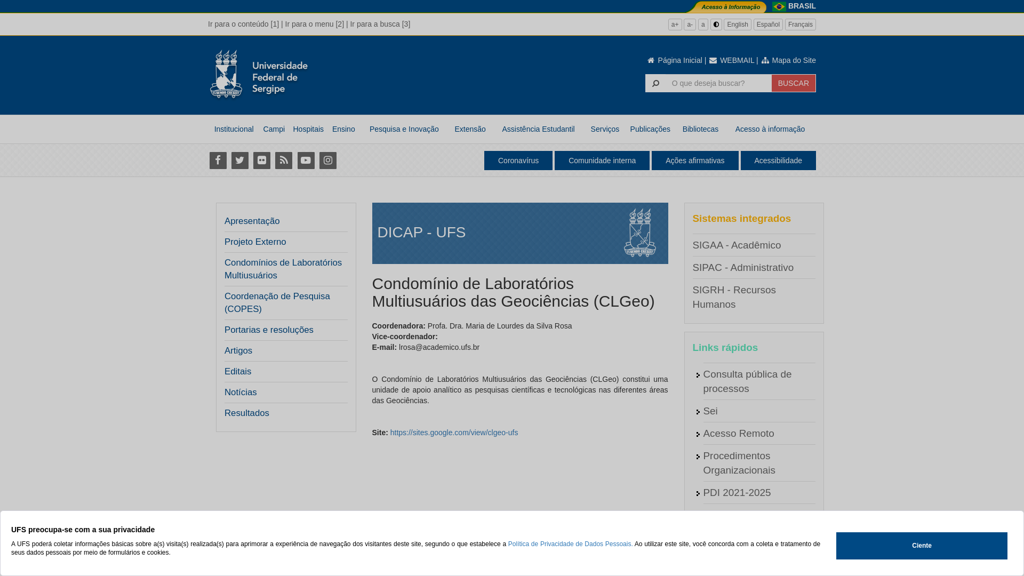 The height and width of the screenshot is (576, 1024). What do you see at coordinates (315, 24) in the screenshot?
I see `Ir para o menu [2]` at bounding box center [315, 24].